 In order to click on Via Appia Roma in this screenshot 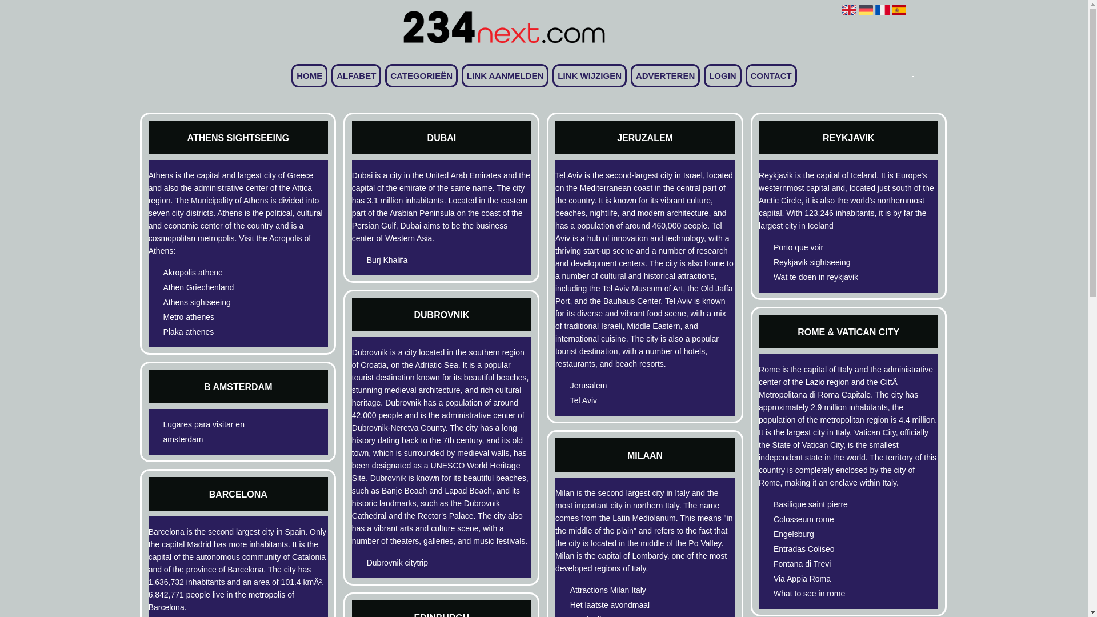, I will do `click(829, 579)`.